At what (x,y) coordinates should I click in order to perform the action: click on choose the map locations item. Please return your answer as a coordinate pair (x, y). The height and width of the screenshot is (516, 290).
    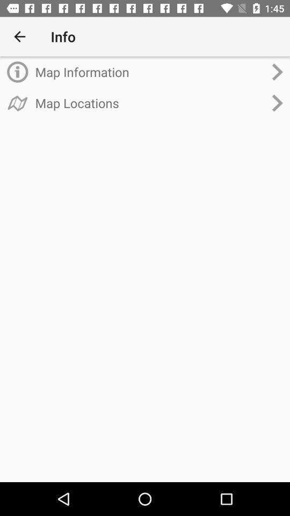
    Looking at the image, I should click on (150, 103).